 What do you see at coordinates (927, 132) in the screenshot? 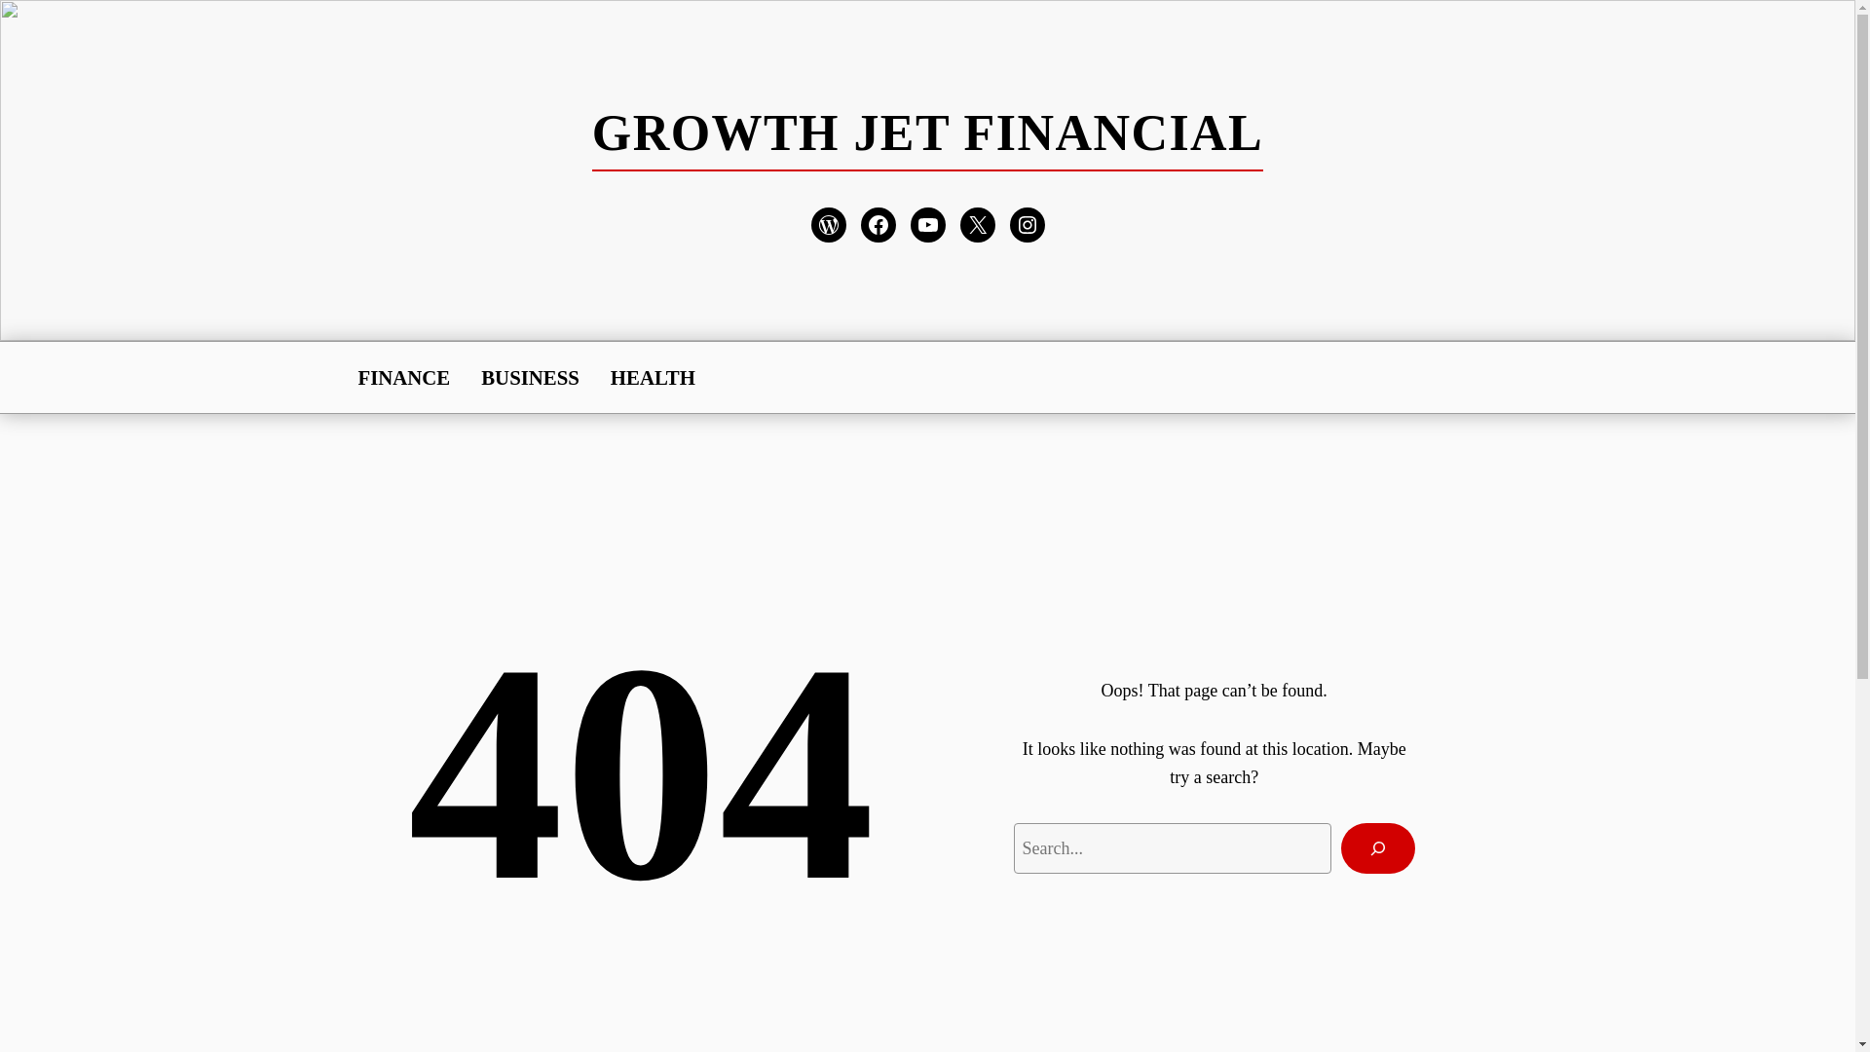
I see `GROWTH JET FINANCIAL` at bounding box center [927, 132].